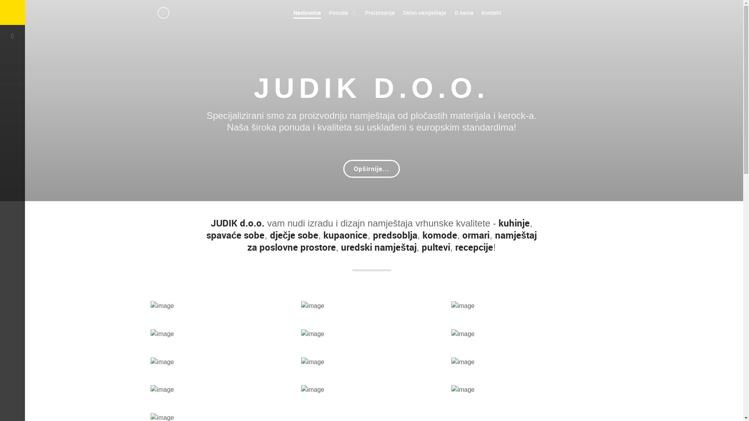  I want to click on Naslovnica, so click(307, 12).